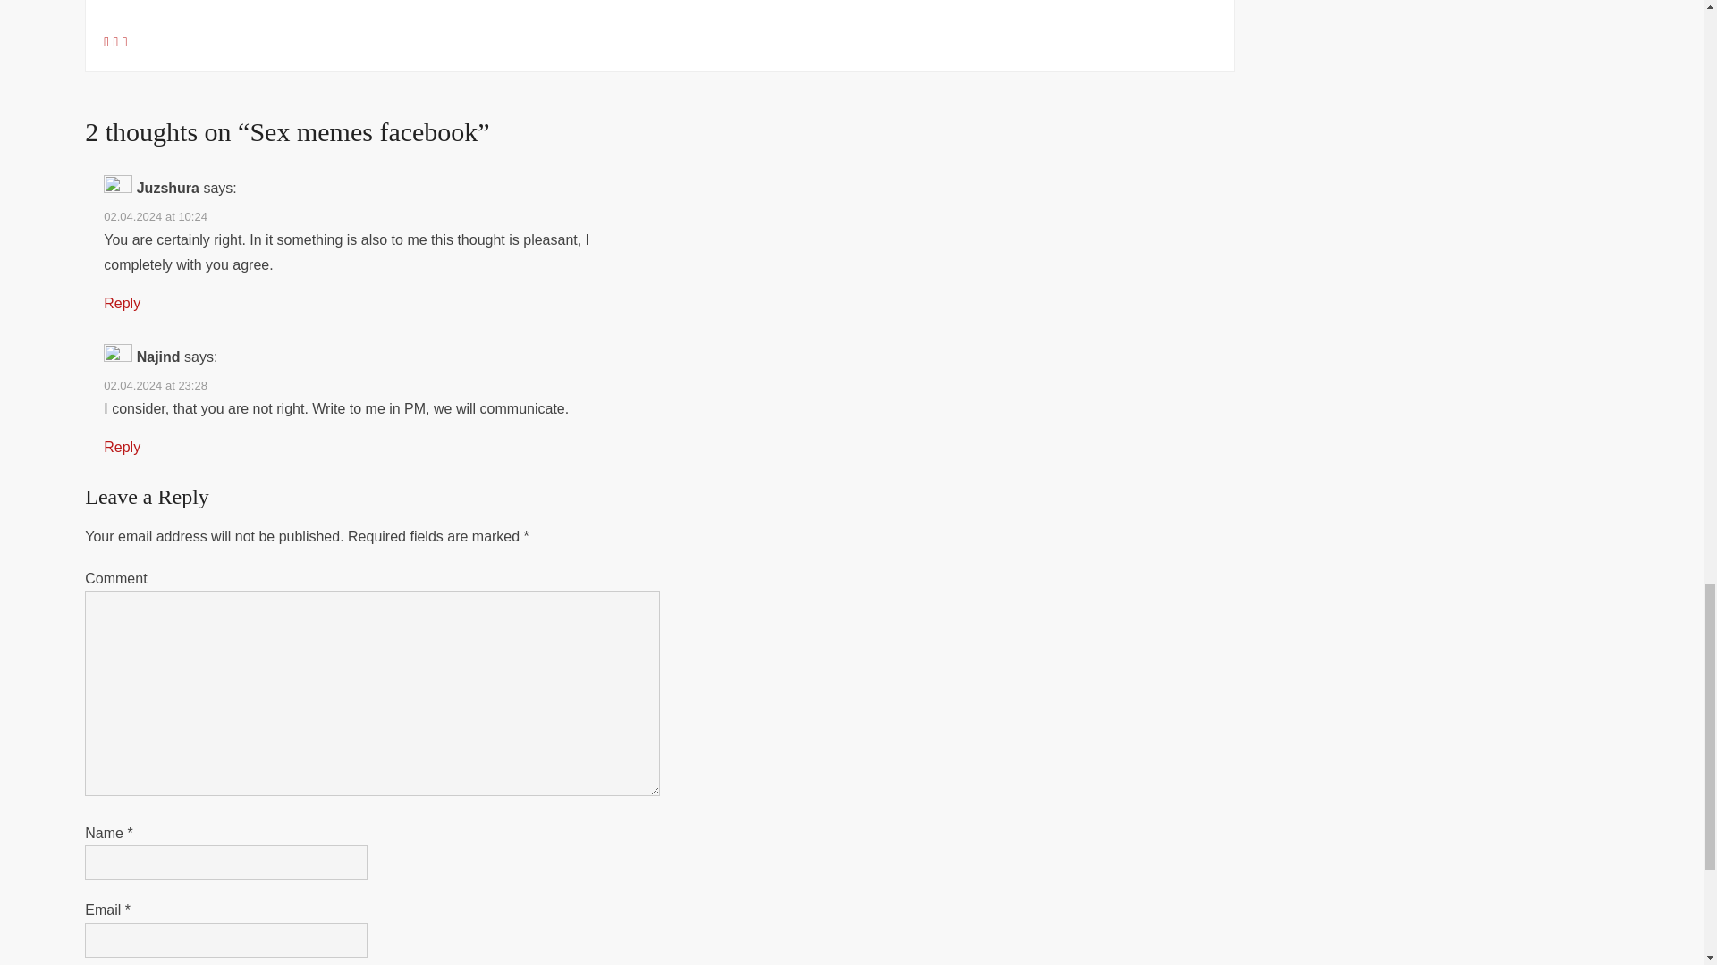 This screenshot has height=965, width=1717. I want to click on Reply, so click(122, 447).